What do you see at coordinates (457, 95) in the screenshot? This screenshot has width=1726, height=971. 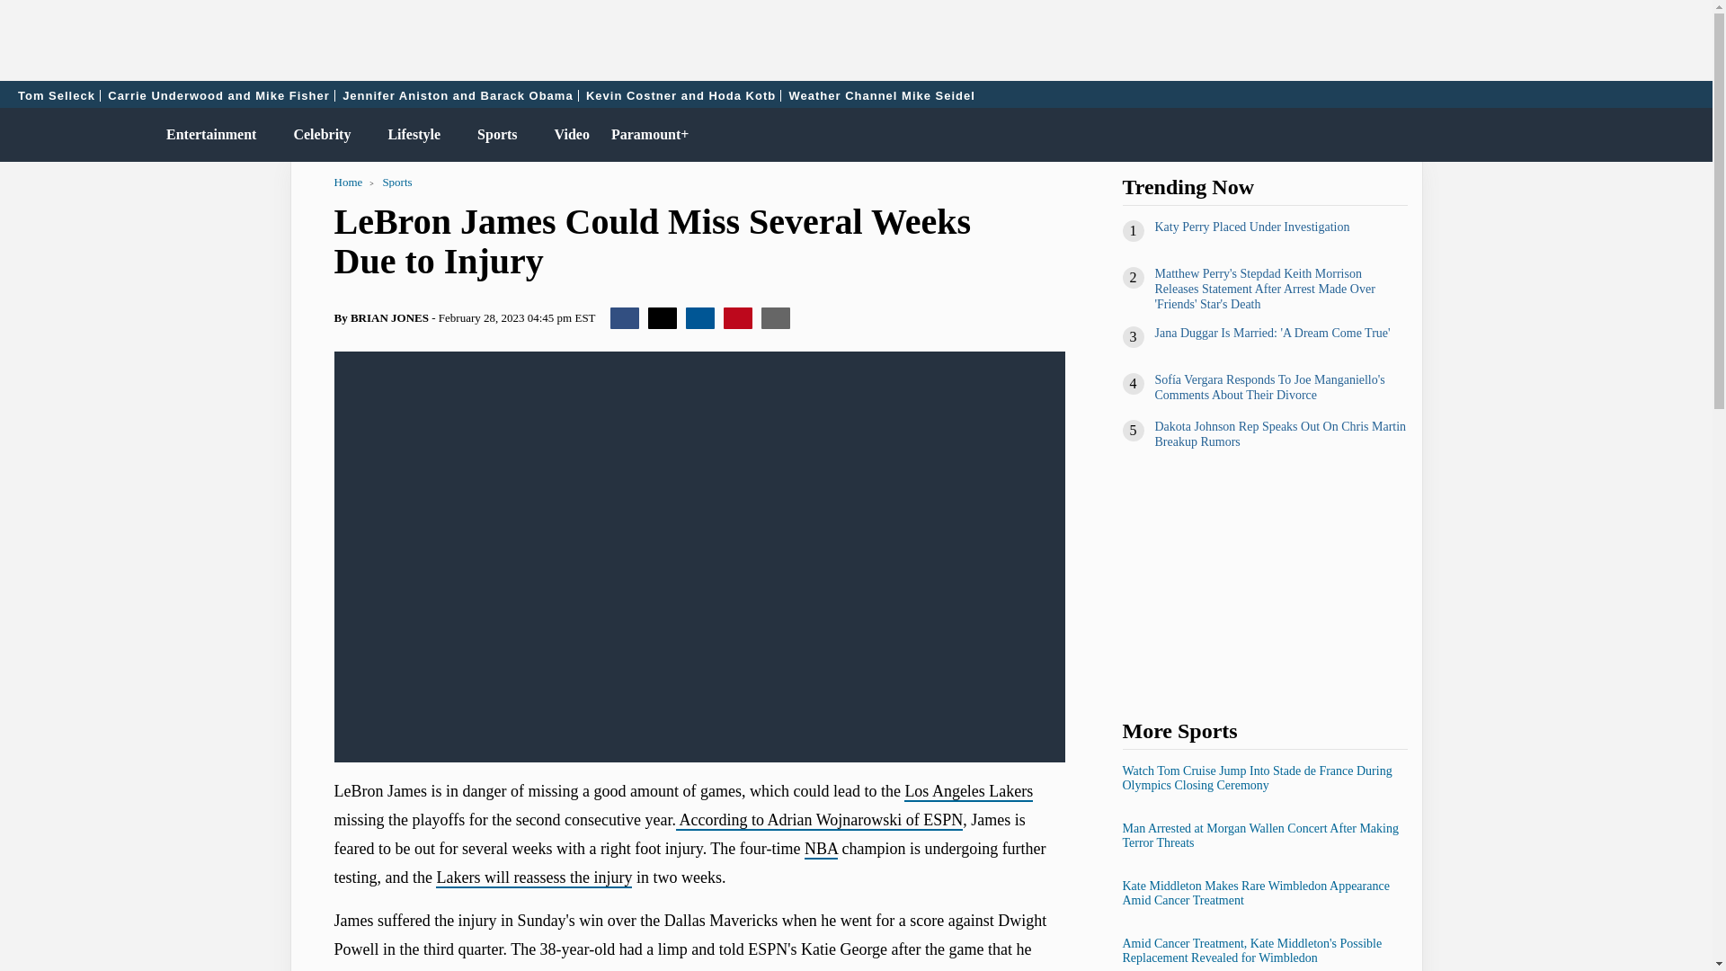 I see `Jennifer Aniston and Barack Obama` at bounding box center [457, 95].